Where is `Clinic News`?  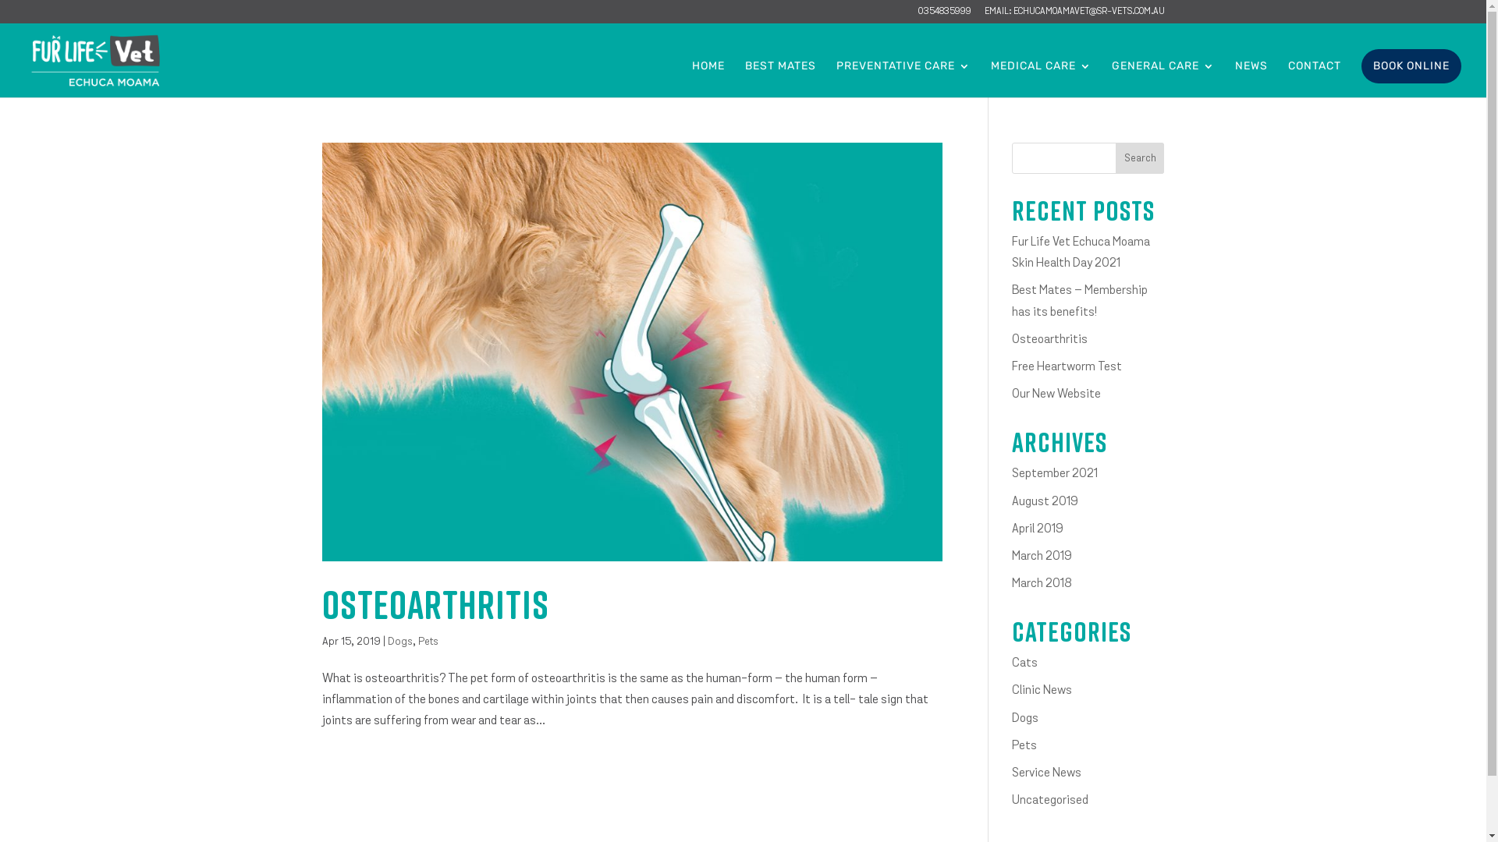 Clinic News is located at coordinates (1042, 691).